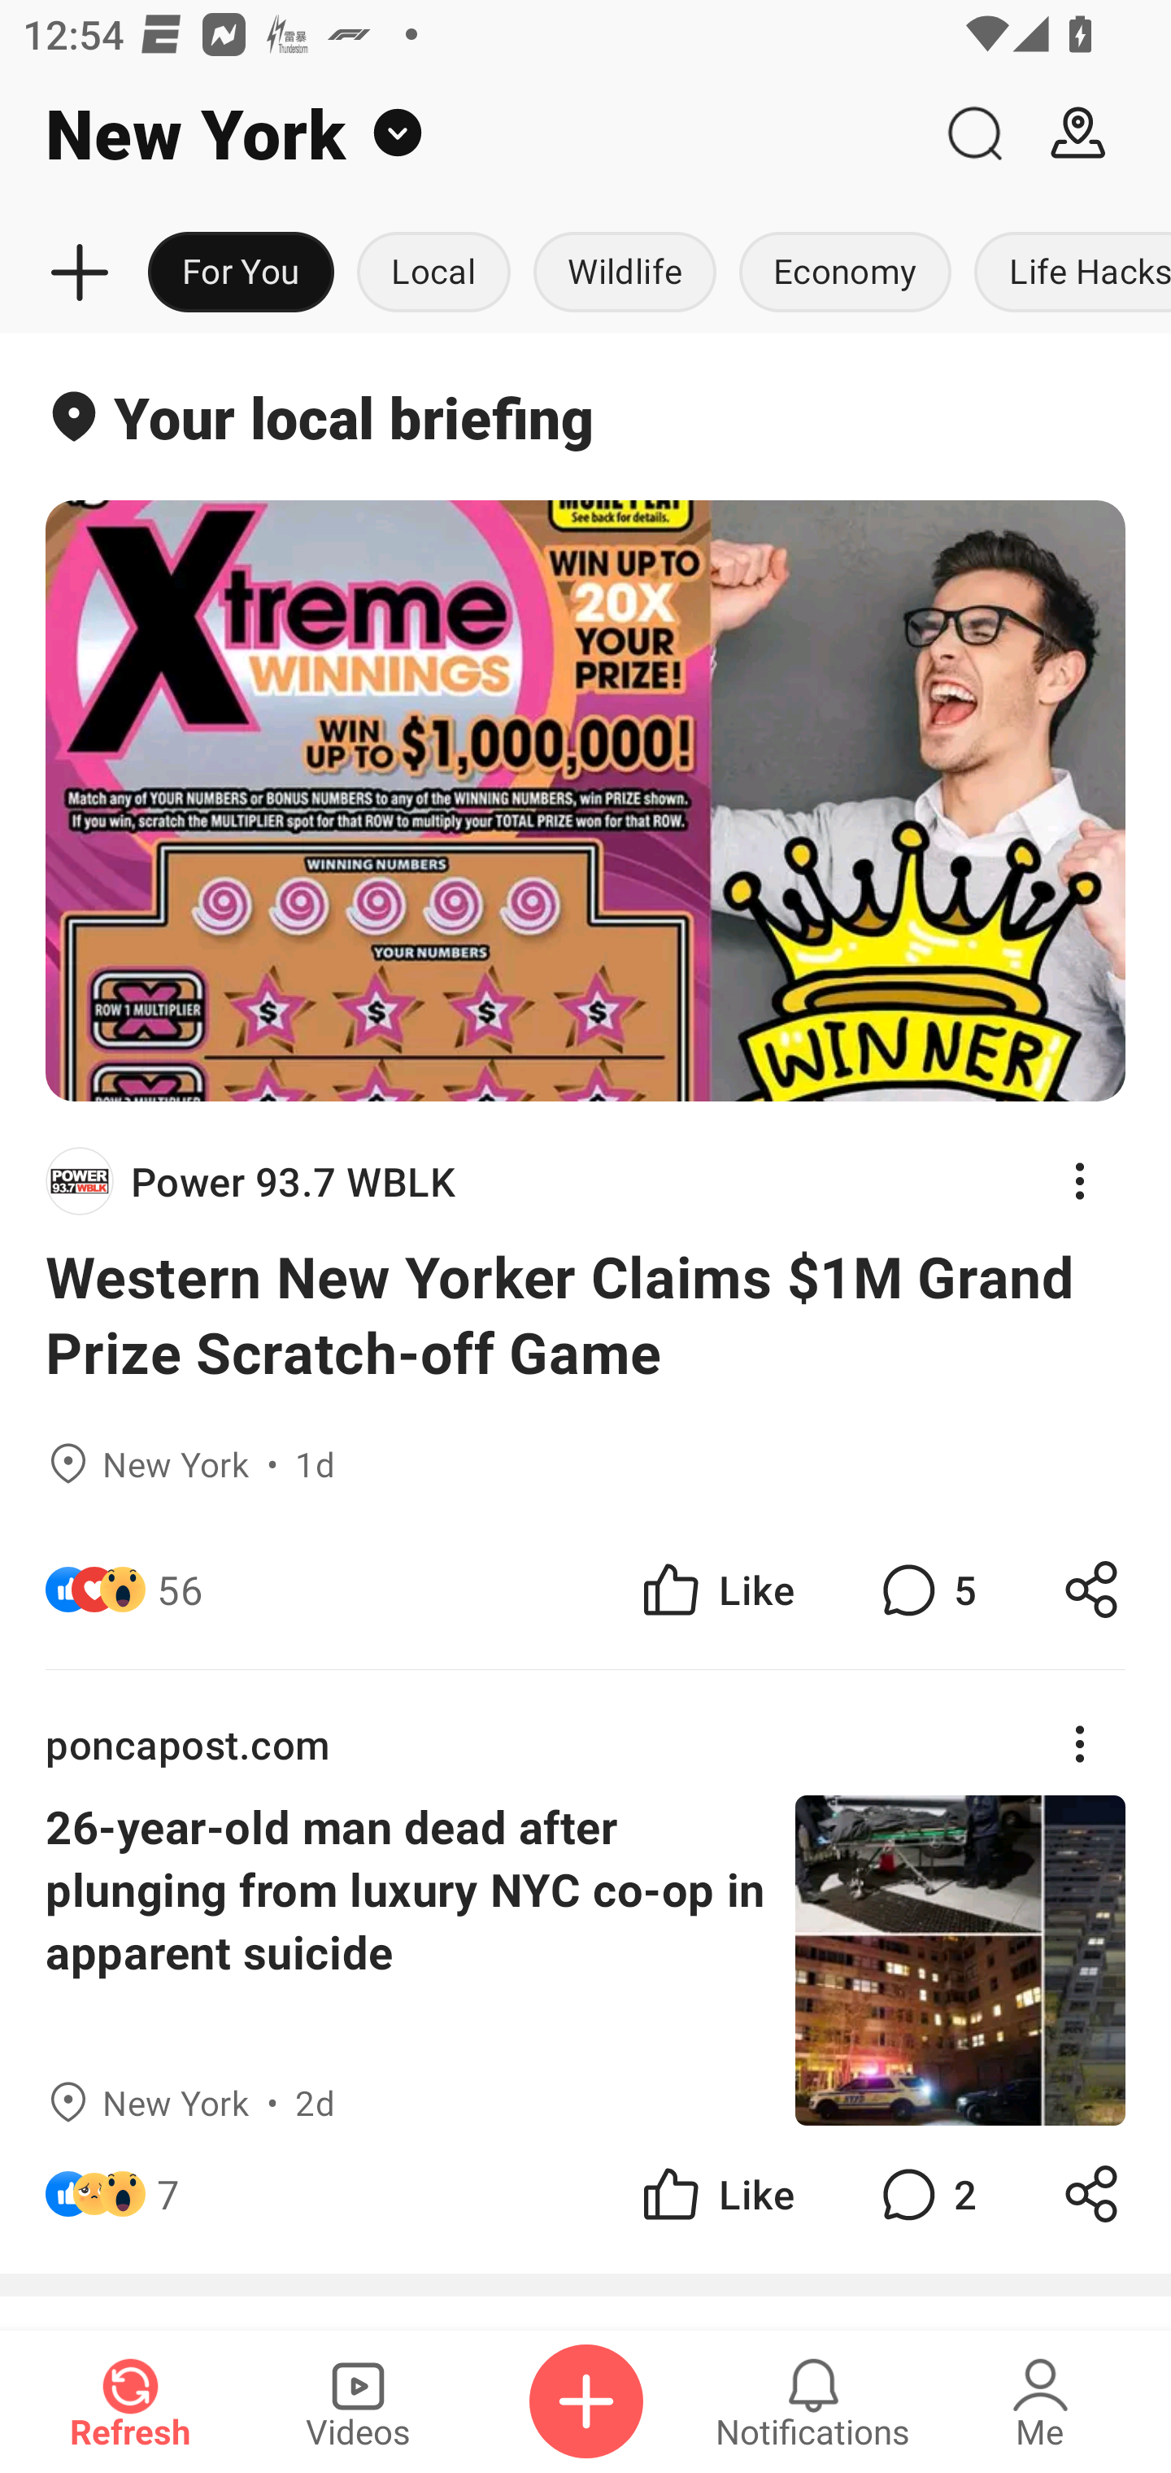  What do you see at coordinates (358, 2401) in the screenshot?
I see `Videos` at bounding box center [358, 2401].